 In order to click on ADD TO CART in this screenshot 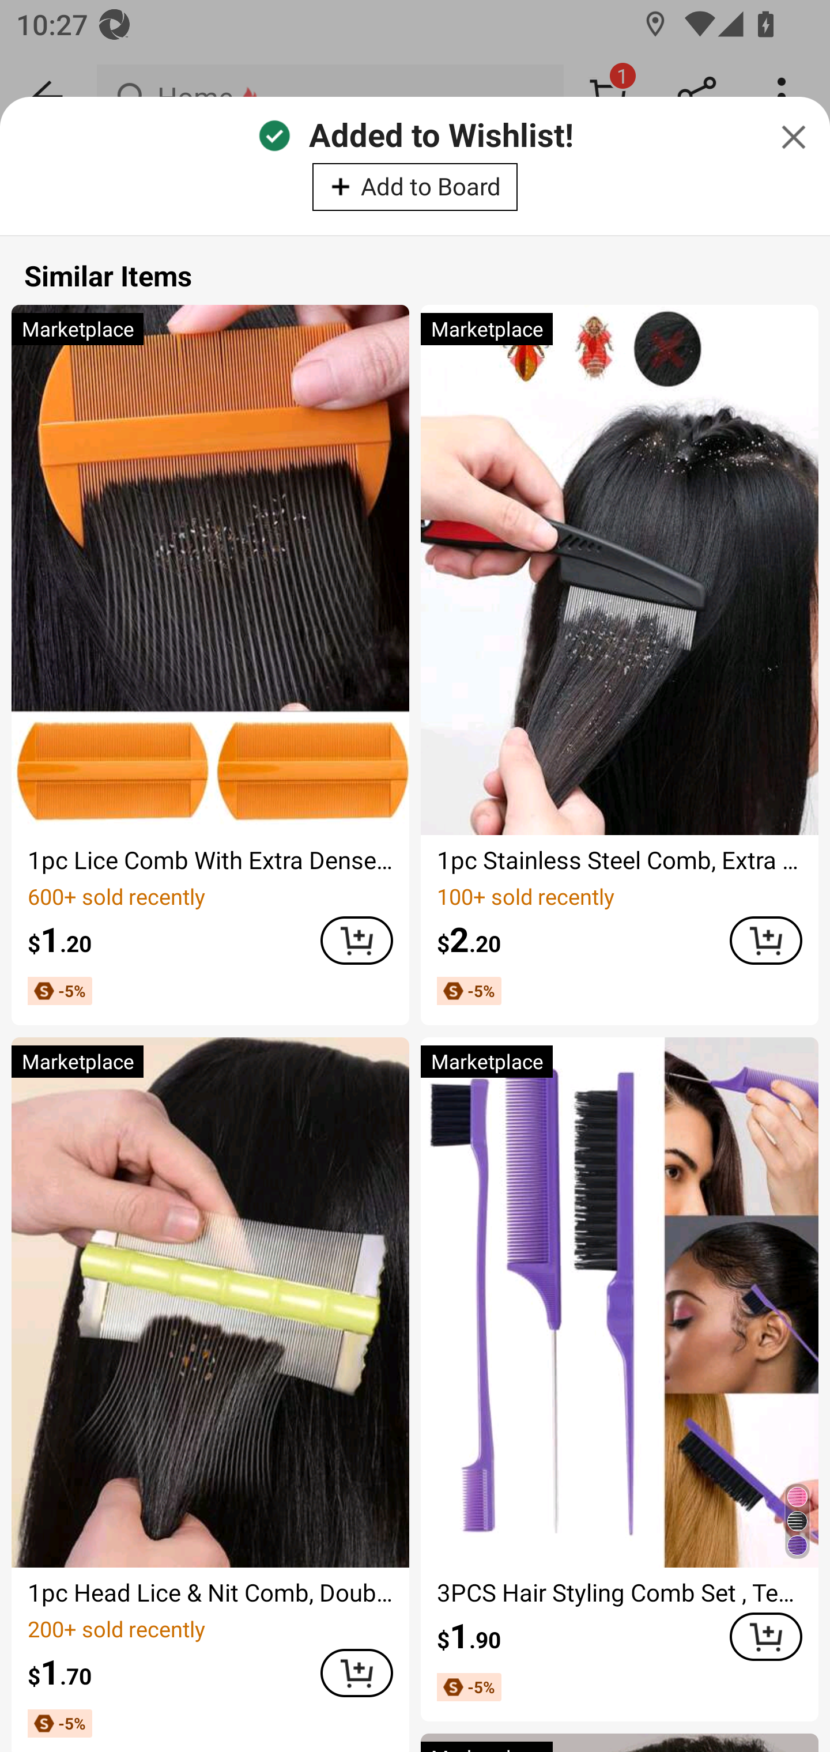, I will do `click(765, 1636)`.